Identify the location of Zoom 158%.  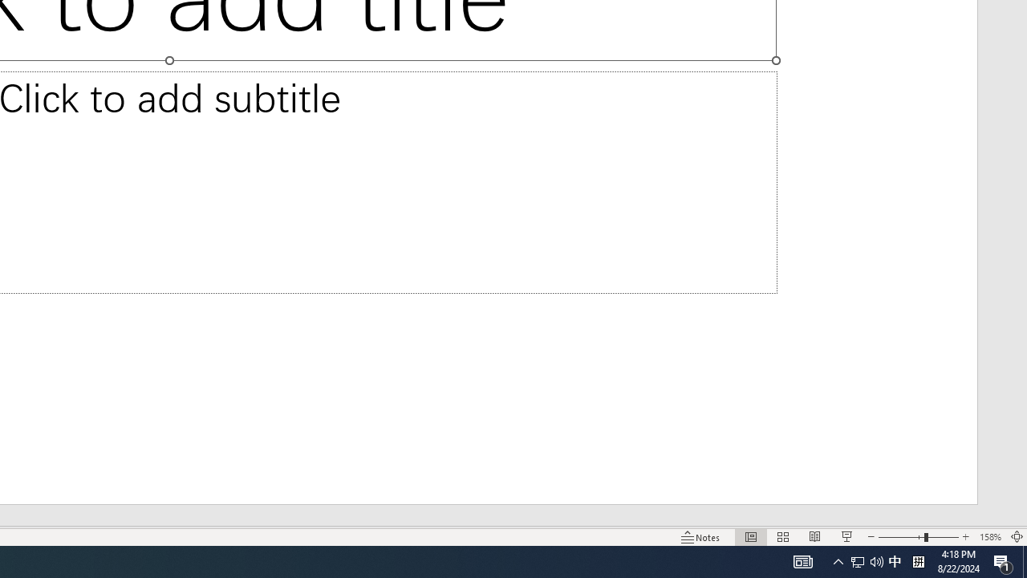
(990, 536).